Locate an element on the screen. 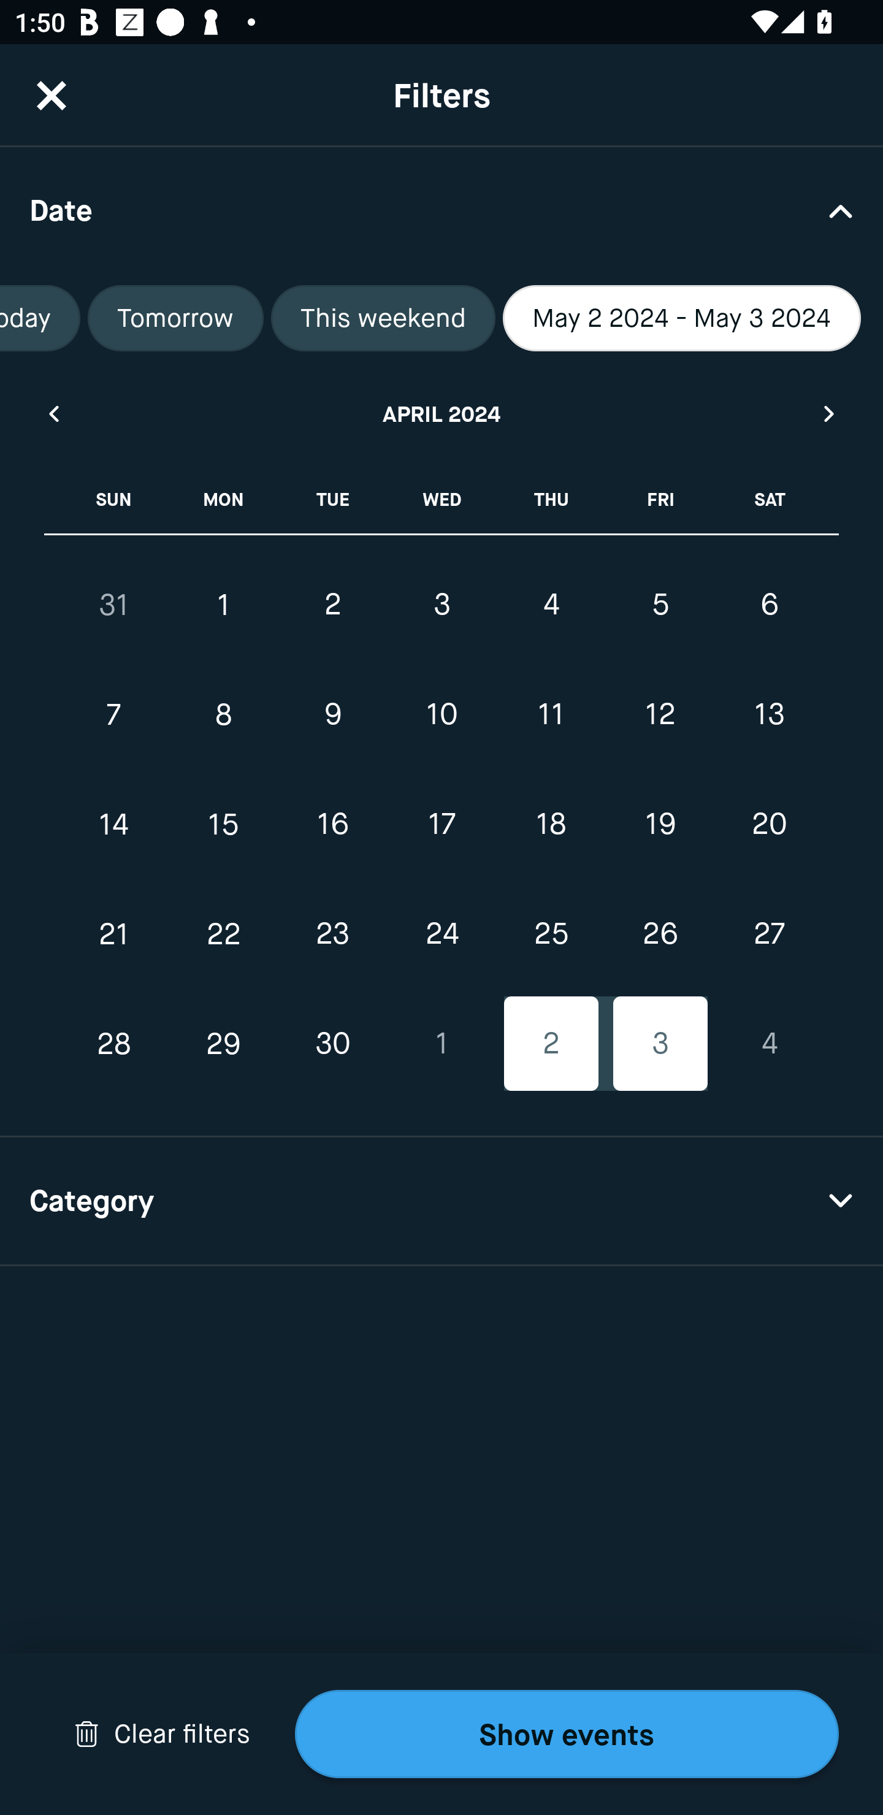 This screenshot has width=883, height=1815. Drop Down Arrow Clear filters is located at coordinates (162, 1734).